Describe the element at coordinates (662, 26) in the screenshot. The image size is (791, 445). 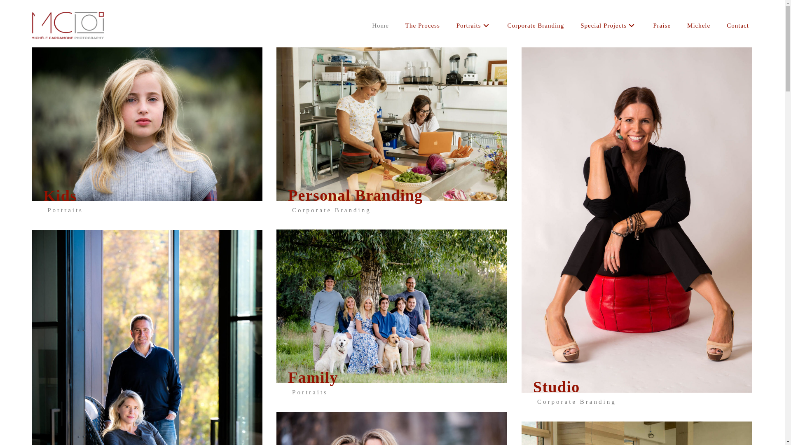
I see `Praise` at that location.